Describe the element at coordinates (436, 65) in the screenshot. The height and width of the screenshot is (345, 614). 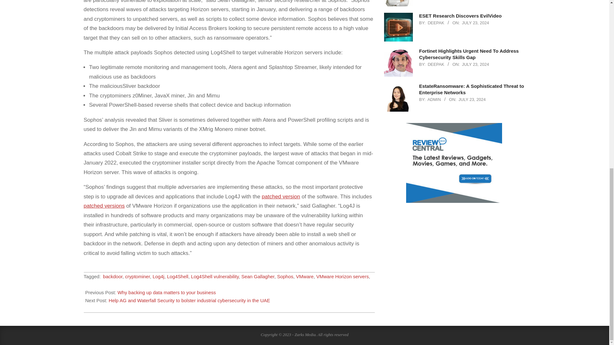
I see `Posts by Deepak` at that location.